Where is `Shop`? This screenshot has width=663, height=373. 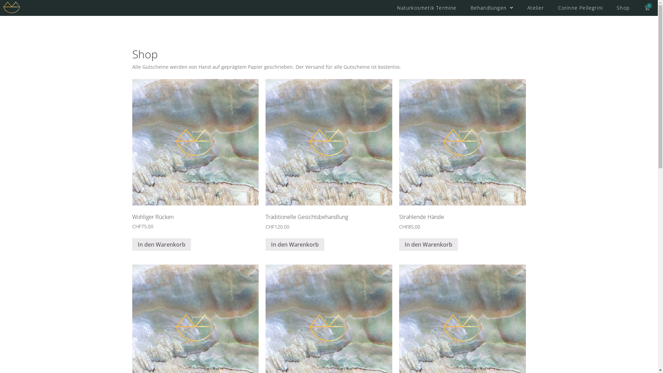
Shop is located at coordinates (623, 8).